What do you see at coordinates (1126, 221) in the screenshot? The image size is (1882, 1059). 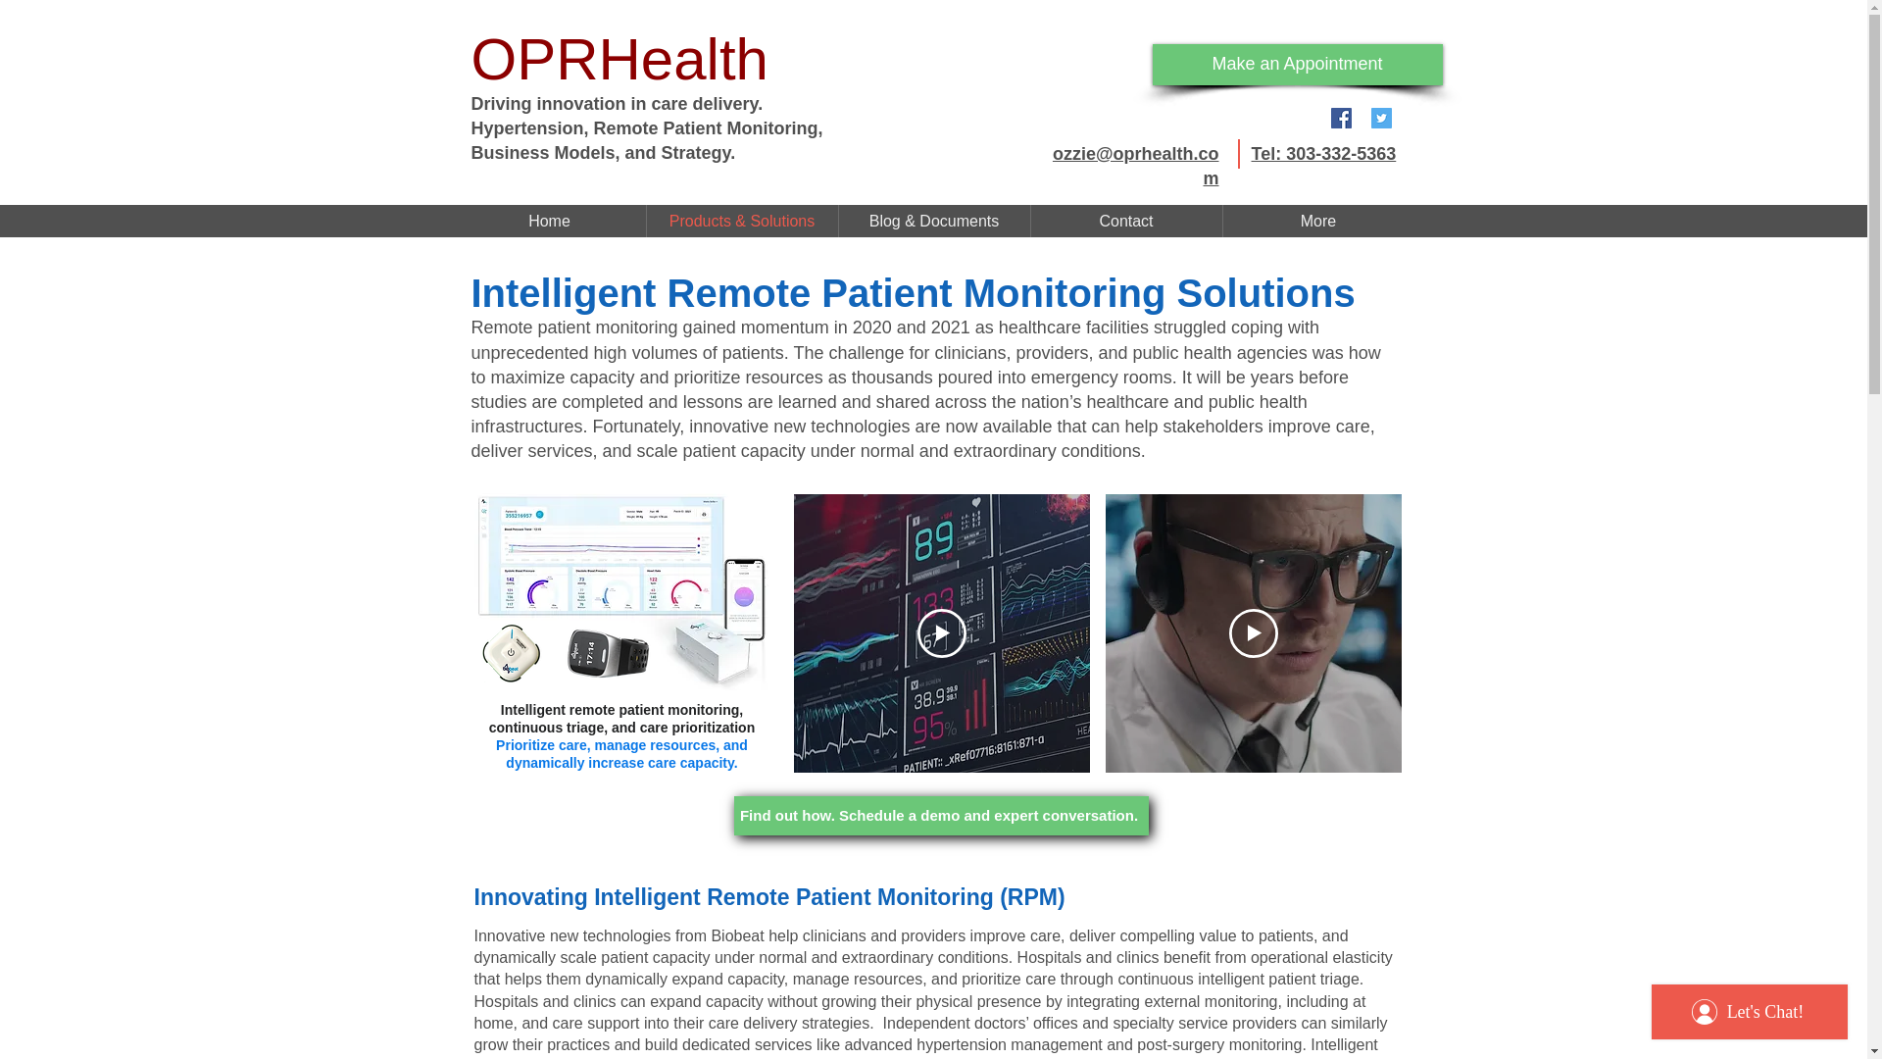 I see `Contact` at bounding box center [1126, 221].